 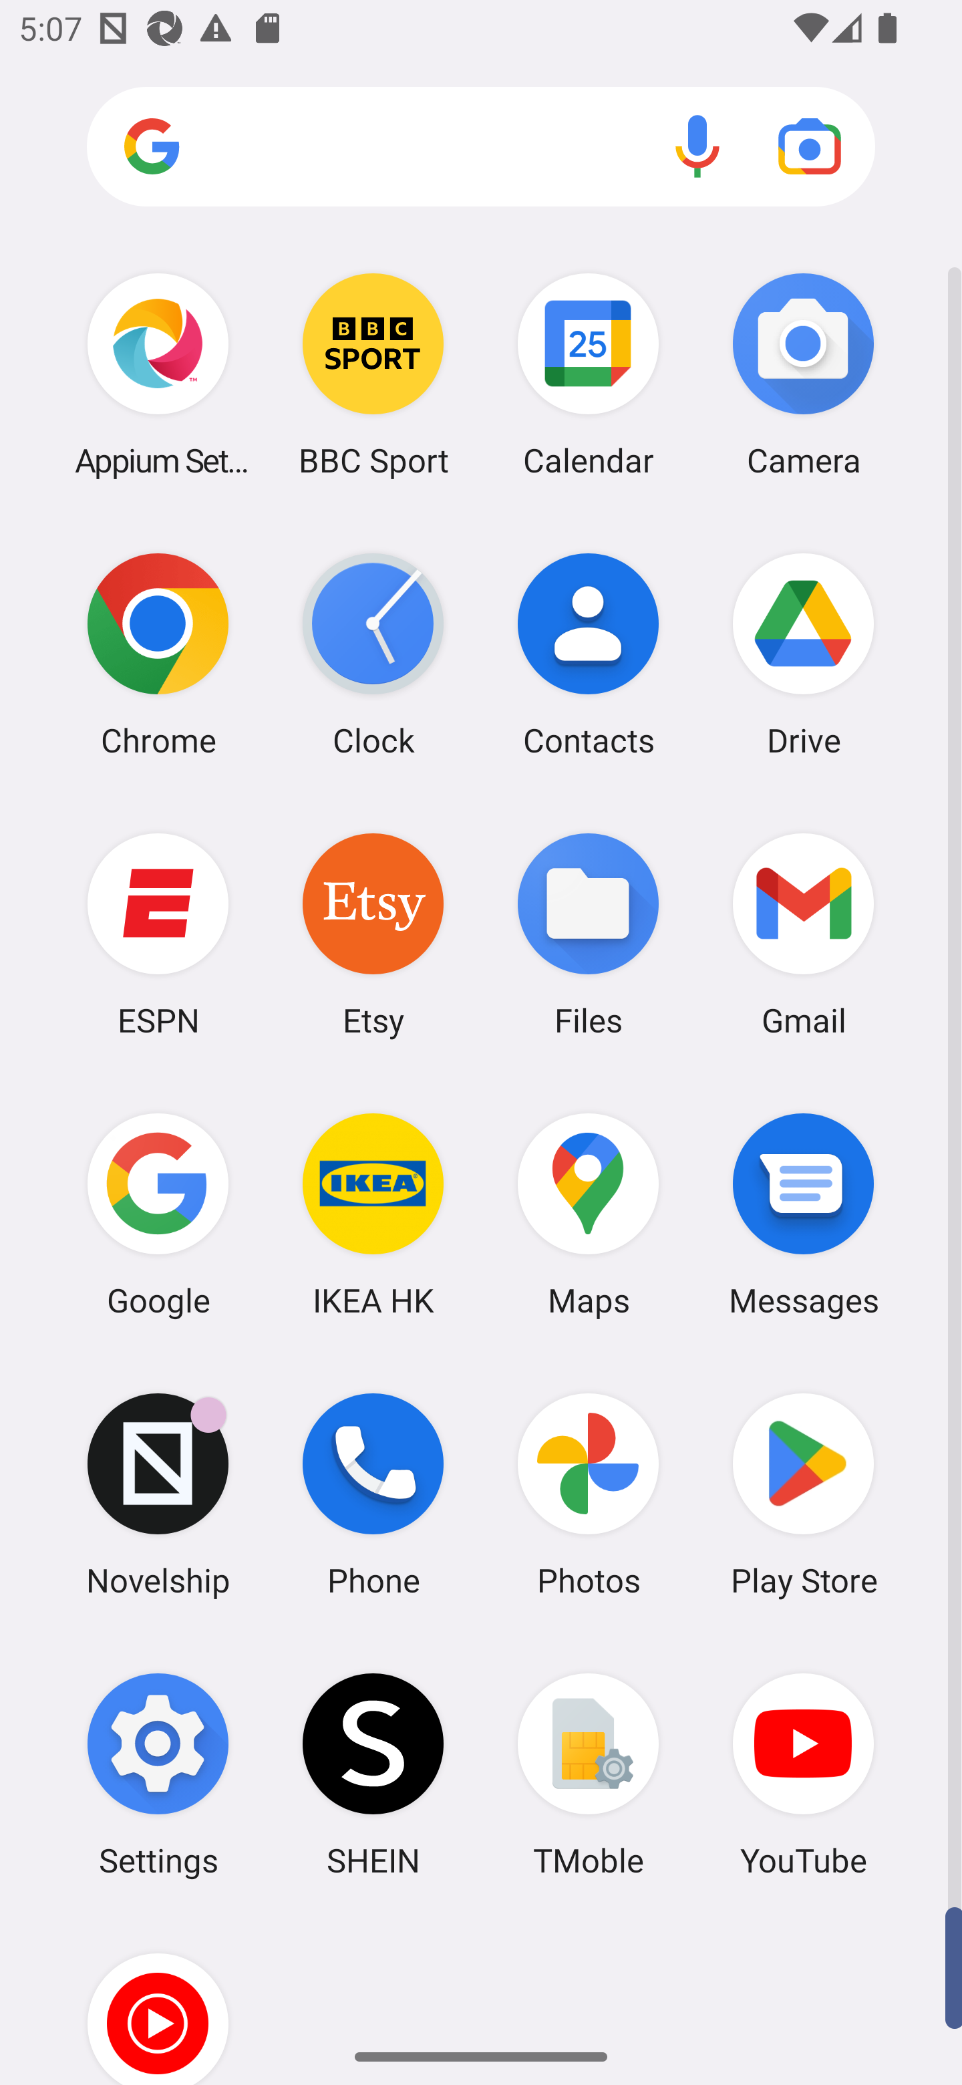 I want to click on Clock, so click(x=373, y=654).